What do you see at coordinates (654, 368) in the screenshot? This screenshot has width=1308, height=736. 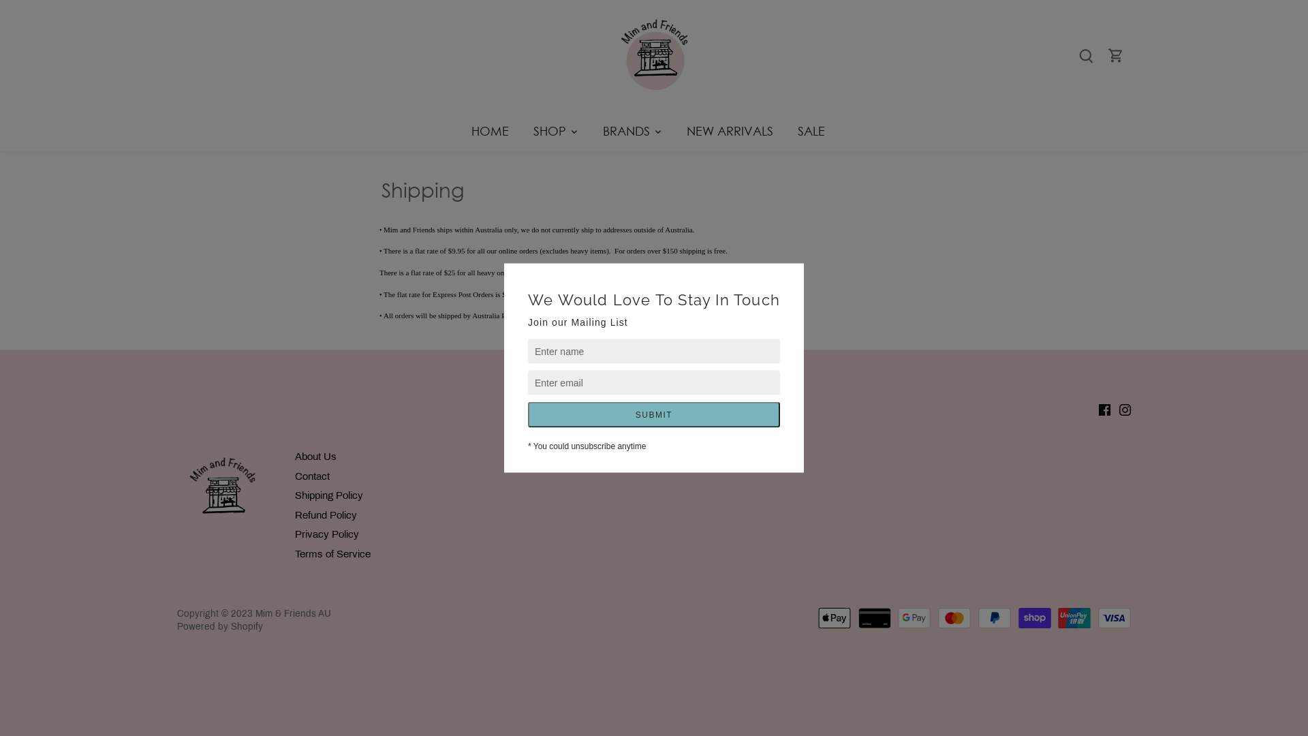 I see `Back to the top` at bounding box center [654, 368].